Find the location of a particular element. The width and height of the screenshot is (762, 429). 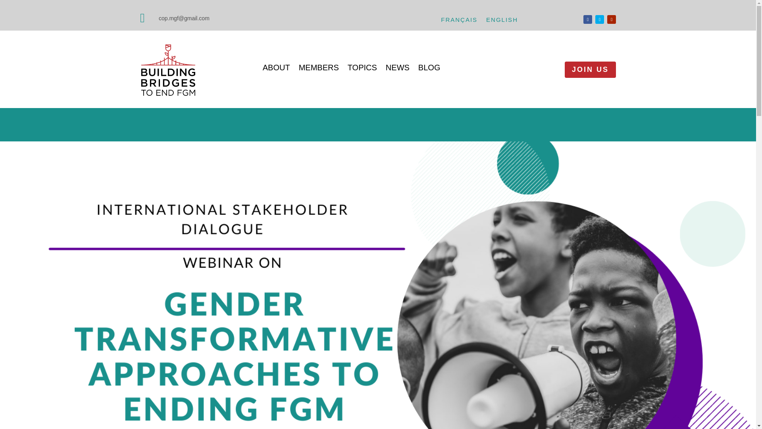

JOIN US is located at coordinates (590, 70).